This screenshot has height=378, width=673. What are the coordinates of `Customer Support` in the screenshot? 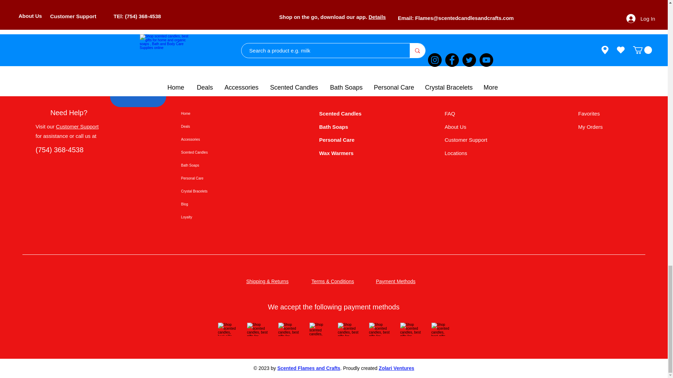 It's located at (77, 127).